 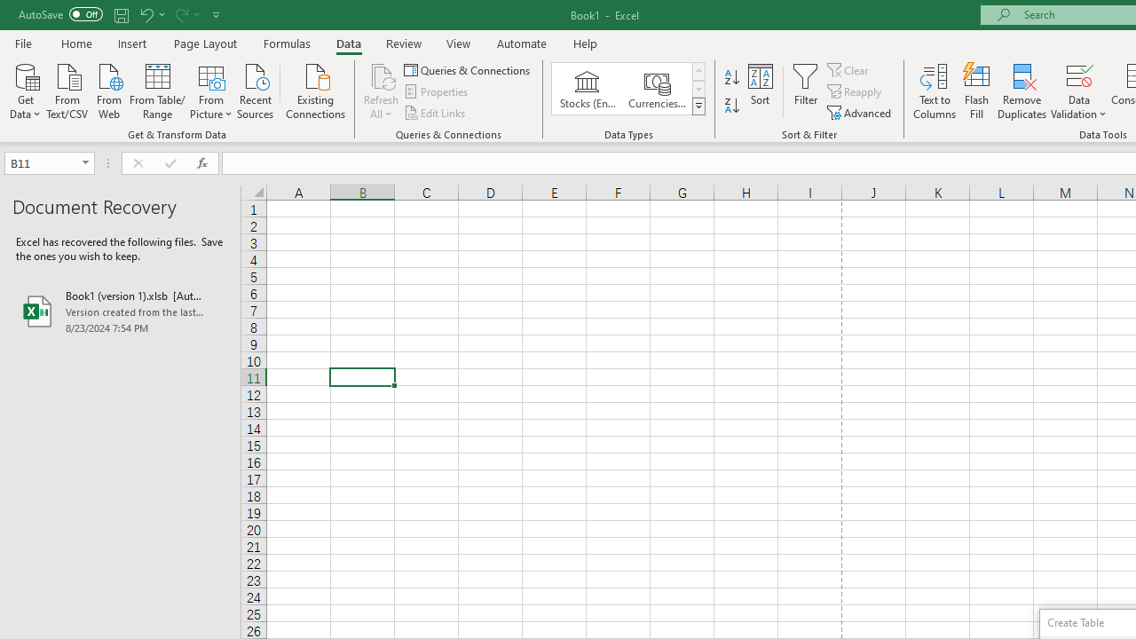 What do you see at coordinates (731, 78) in the screenshot?
I see `Sort A to Z` at bounding box center [731, 78].